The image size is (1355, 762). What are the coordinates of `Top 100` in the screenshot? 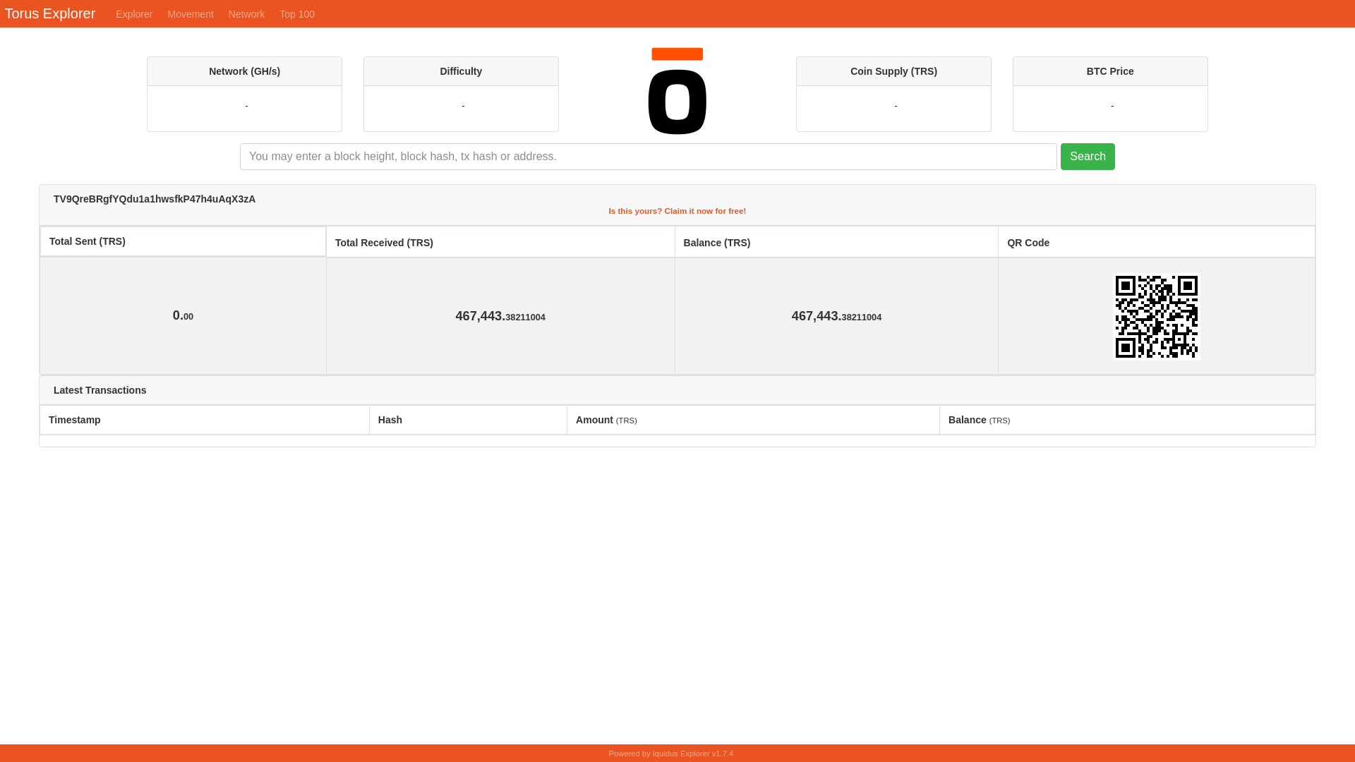 It's located at (295, 14).